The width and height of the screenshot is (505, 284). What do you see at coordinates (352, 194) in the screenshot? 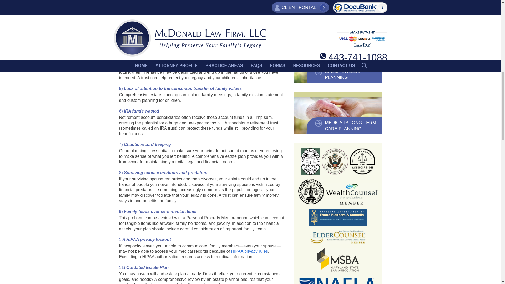
I see `Wealthcouncel Member` at bounding box center [352, 194].